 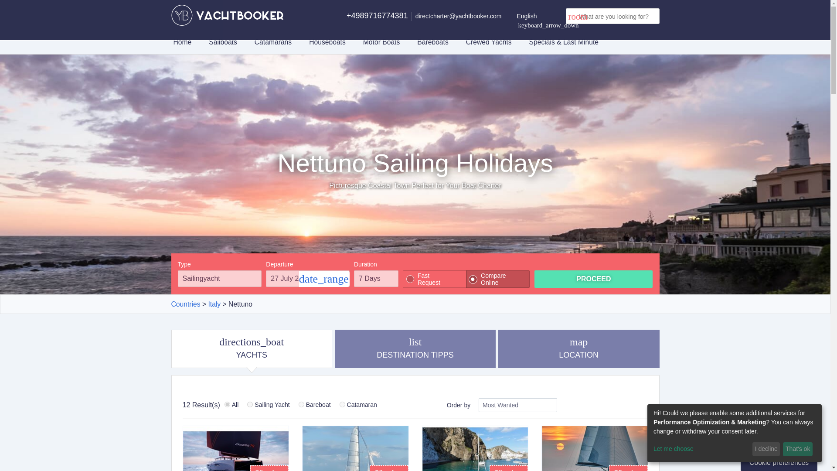 I want to click on Houseboats, so click(x=327, y=42).